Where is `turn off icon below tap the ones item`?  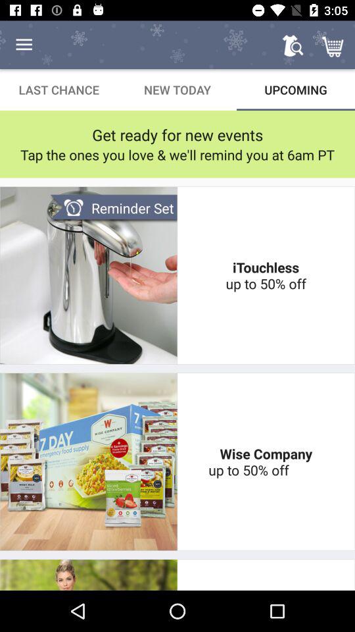
turn off icon below tap the ones item is located at coordinates (113, 208).